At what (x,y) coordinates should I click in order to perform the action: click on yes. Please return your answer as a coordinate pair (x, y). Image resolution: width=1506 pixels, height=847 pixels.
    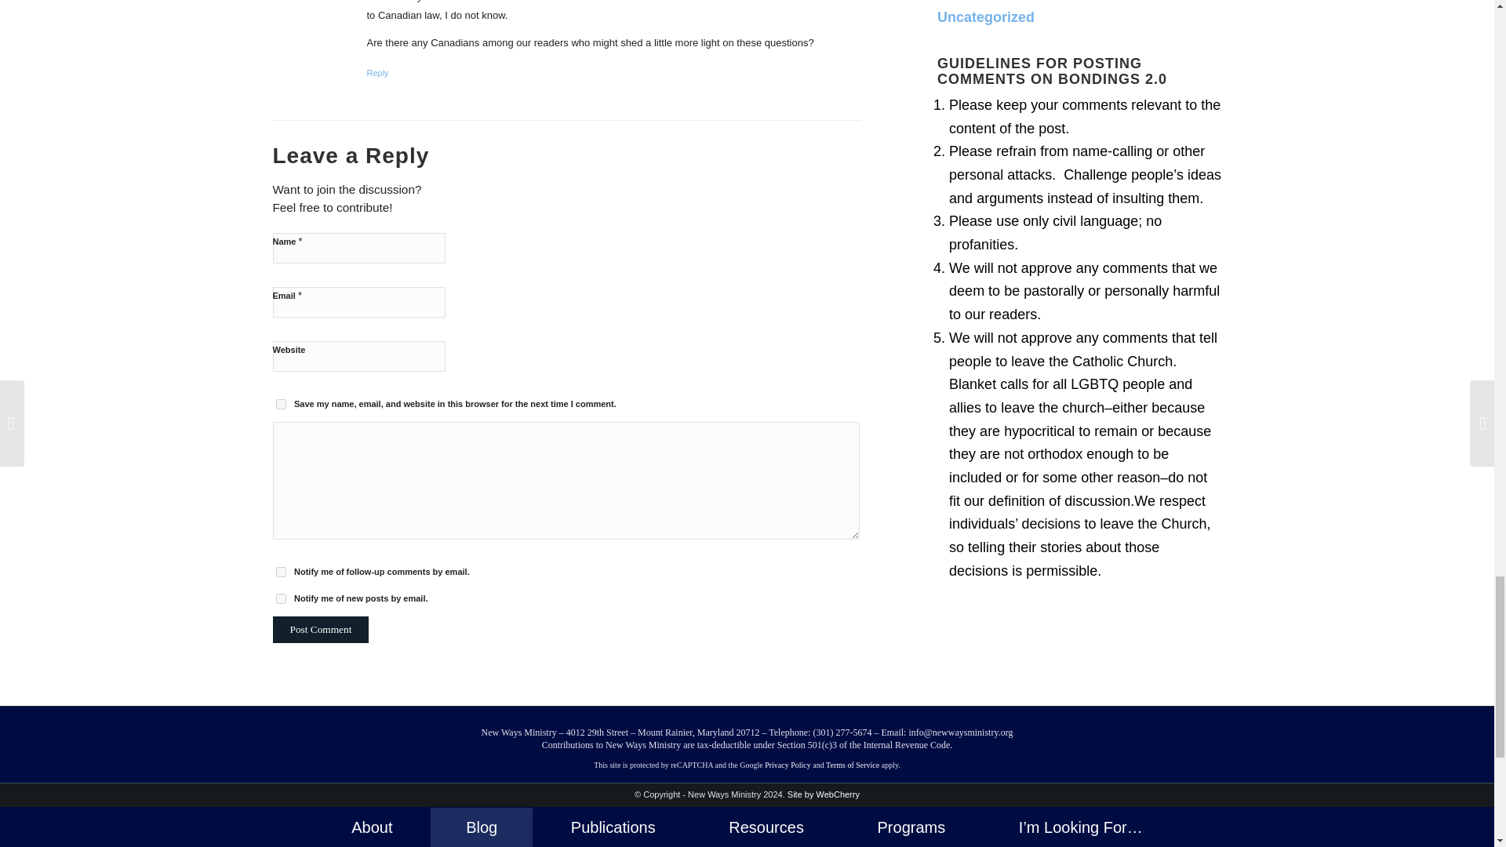
    Looking at the image, I should click on (281, 403).